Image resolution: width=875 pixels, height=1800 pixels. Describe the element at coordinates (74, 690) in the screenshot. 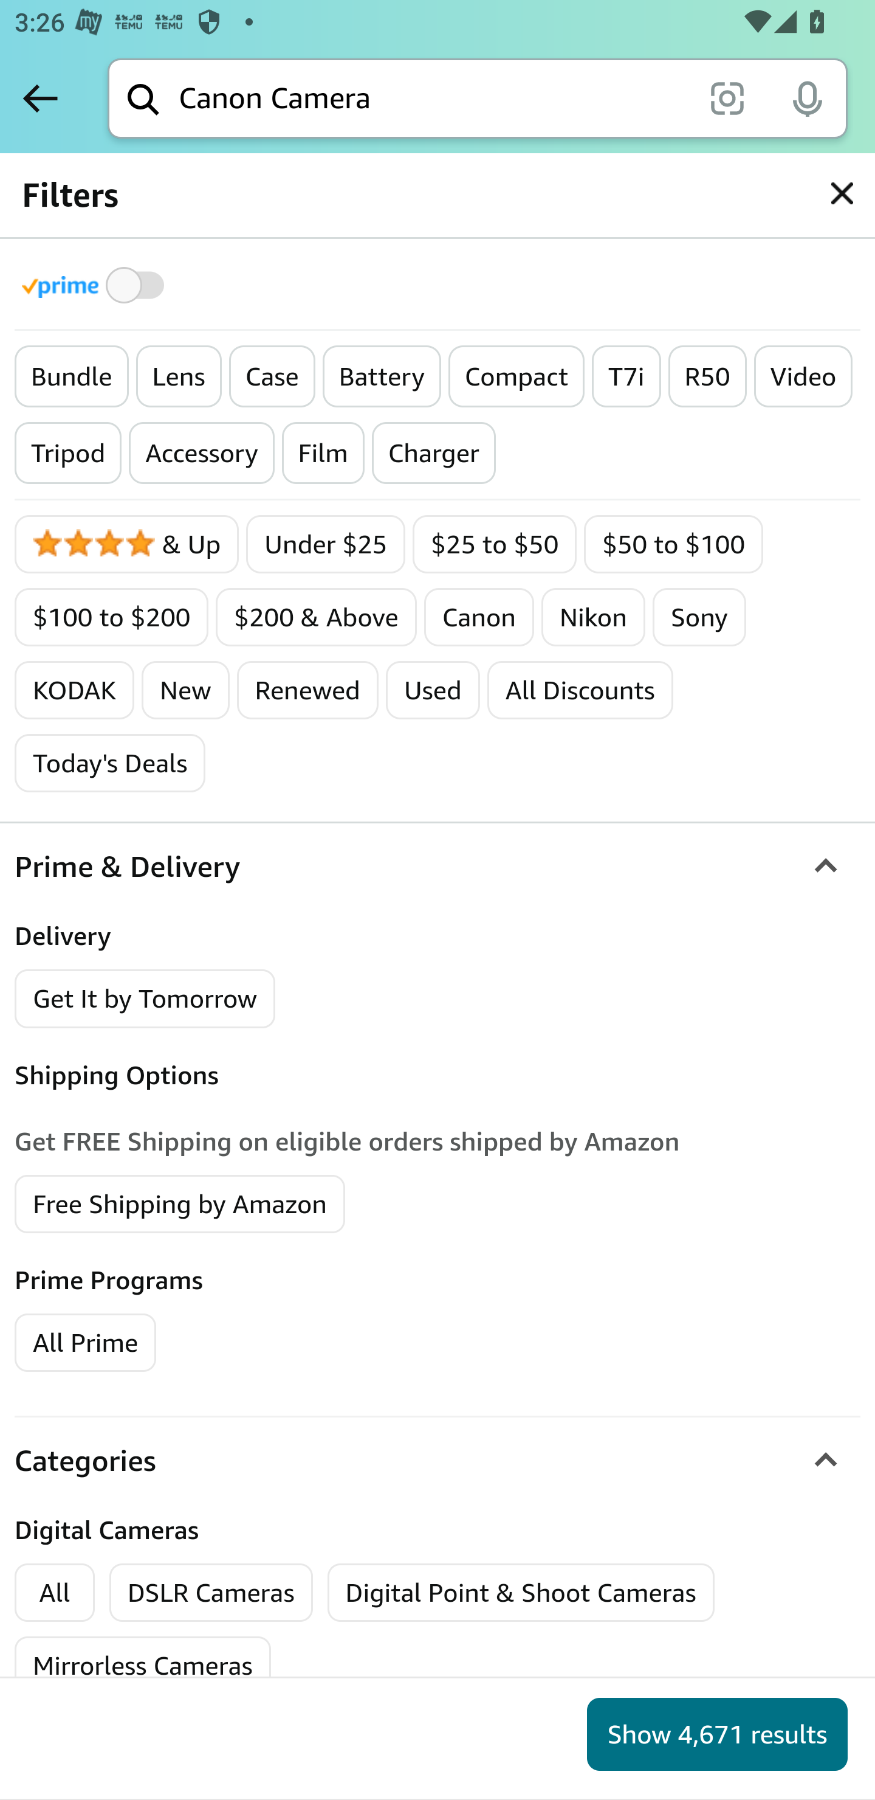

I see `KODAK` at that location.